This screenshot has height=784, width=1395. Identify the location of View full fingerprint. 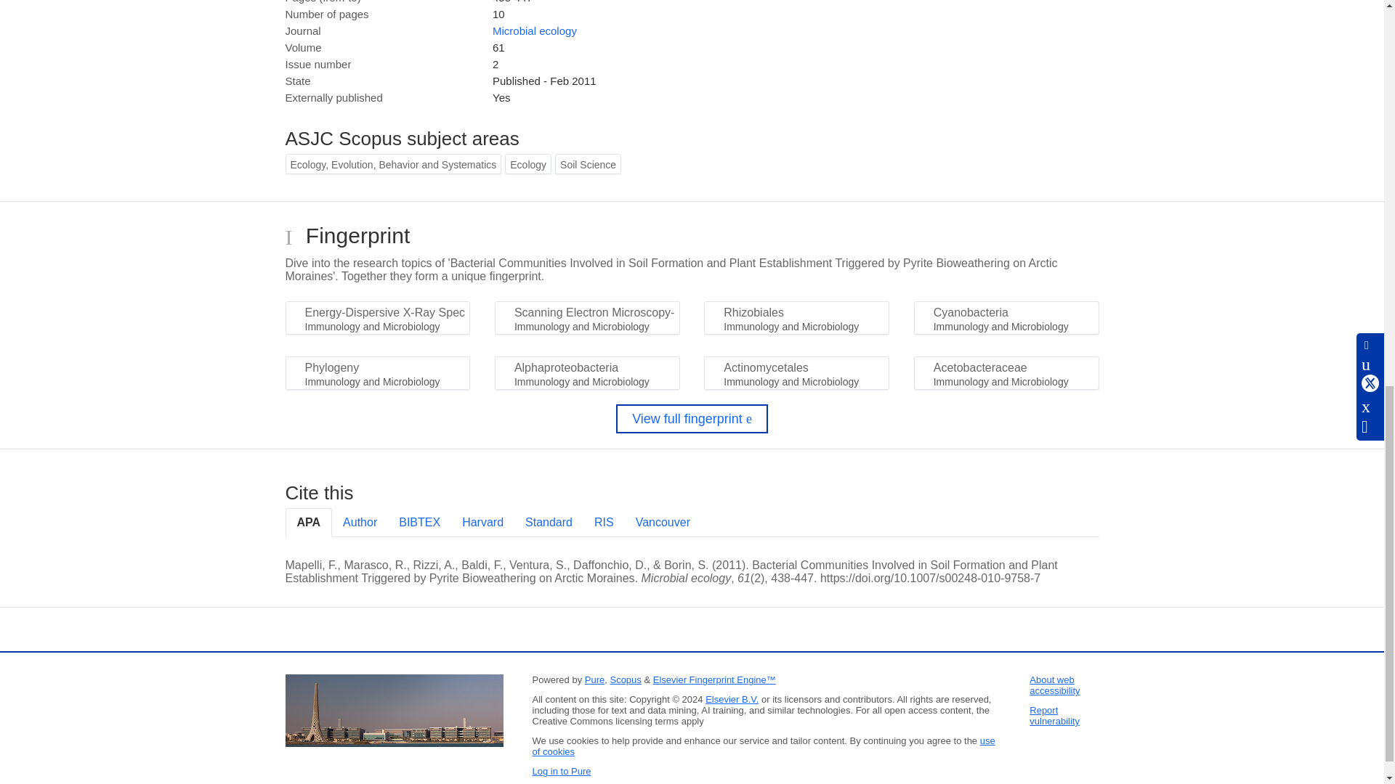
(692, 419).